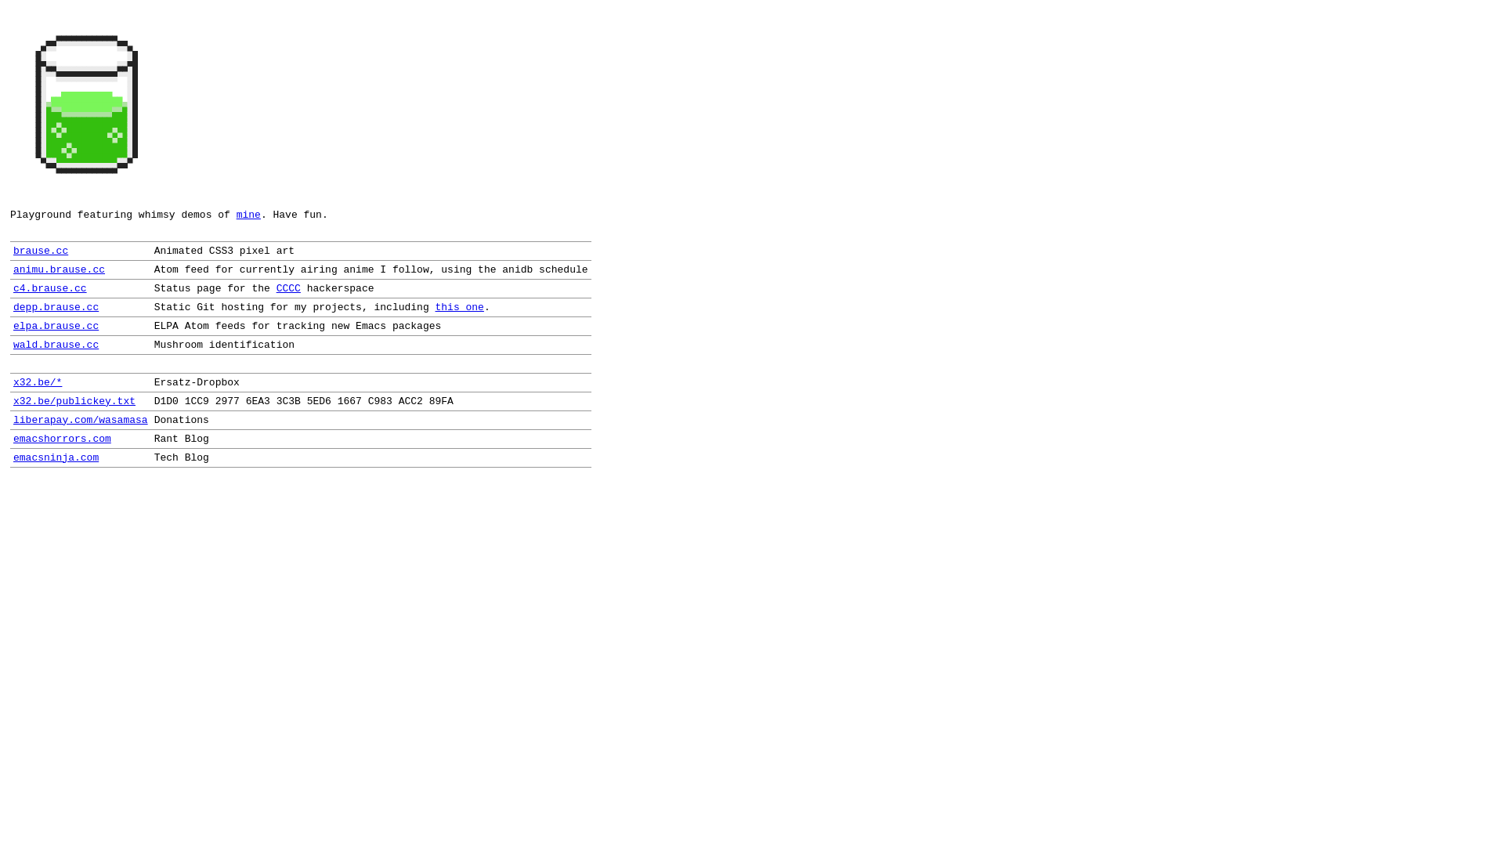 This screenshot has height=846, width=1504. I want to click on c4.brause.cc, so click(50, 288).